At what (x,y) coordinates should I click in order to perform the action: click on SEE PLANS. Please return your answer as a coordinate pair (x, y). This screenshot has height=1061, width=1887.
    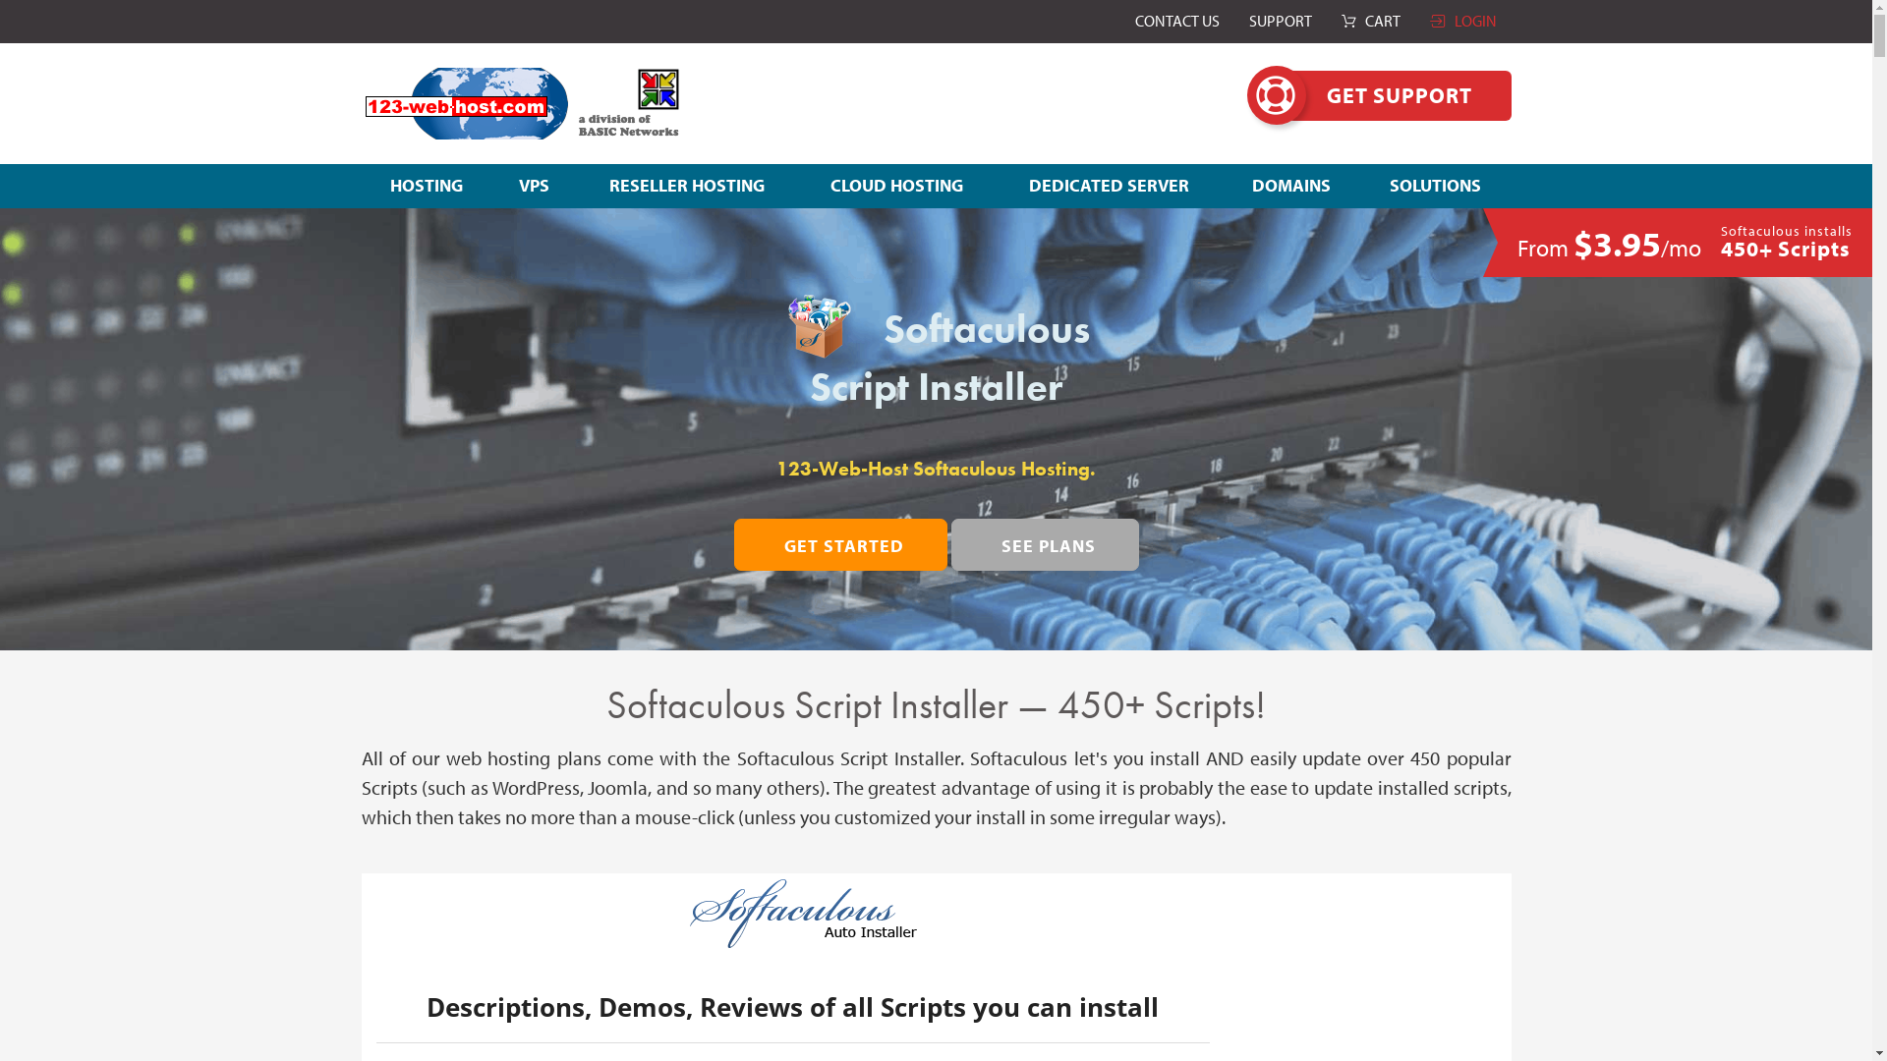
    Looking at the image, I should click on (1046, 544).